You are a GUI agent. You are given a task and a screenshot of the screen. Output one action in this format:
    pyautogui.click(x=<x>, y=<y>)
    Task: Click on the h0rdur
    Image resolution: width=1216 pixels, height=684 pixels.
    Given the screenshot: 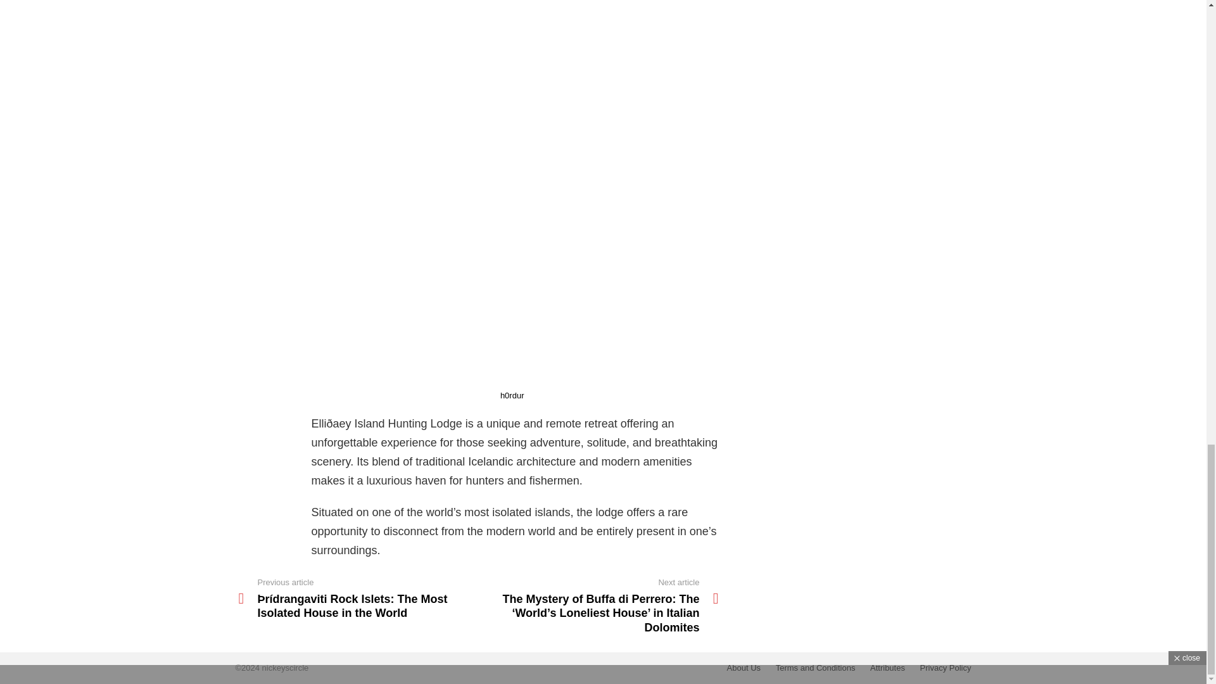 What is the action you would take?
    pyautogui.click(x=512, y=395)
    